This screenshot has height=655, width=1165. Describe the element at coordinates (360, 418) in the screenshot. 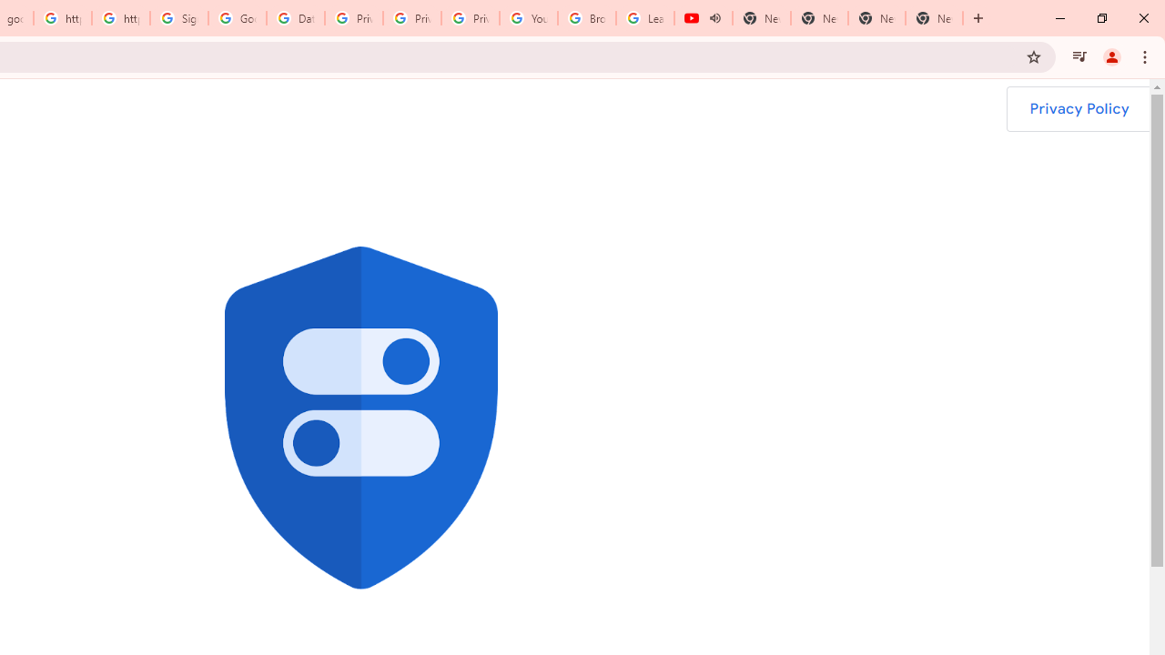

I see `Blue Shield with Toggles` at that location.